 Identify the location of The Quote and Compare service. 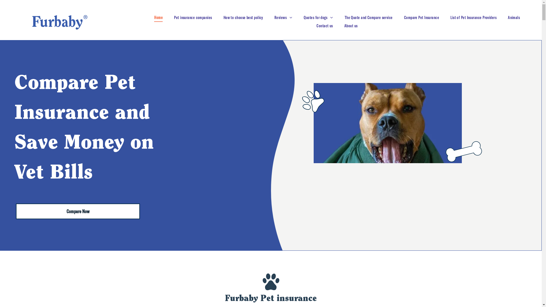
(369, 18).